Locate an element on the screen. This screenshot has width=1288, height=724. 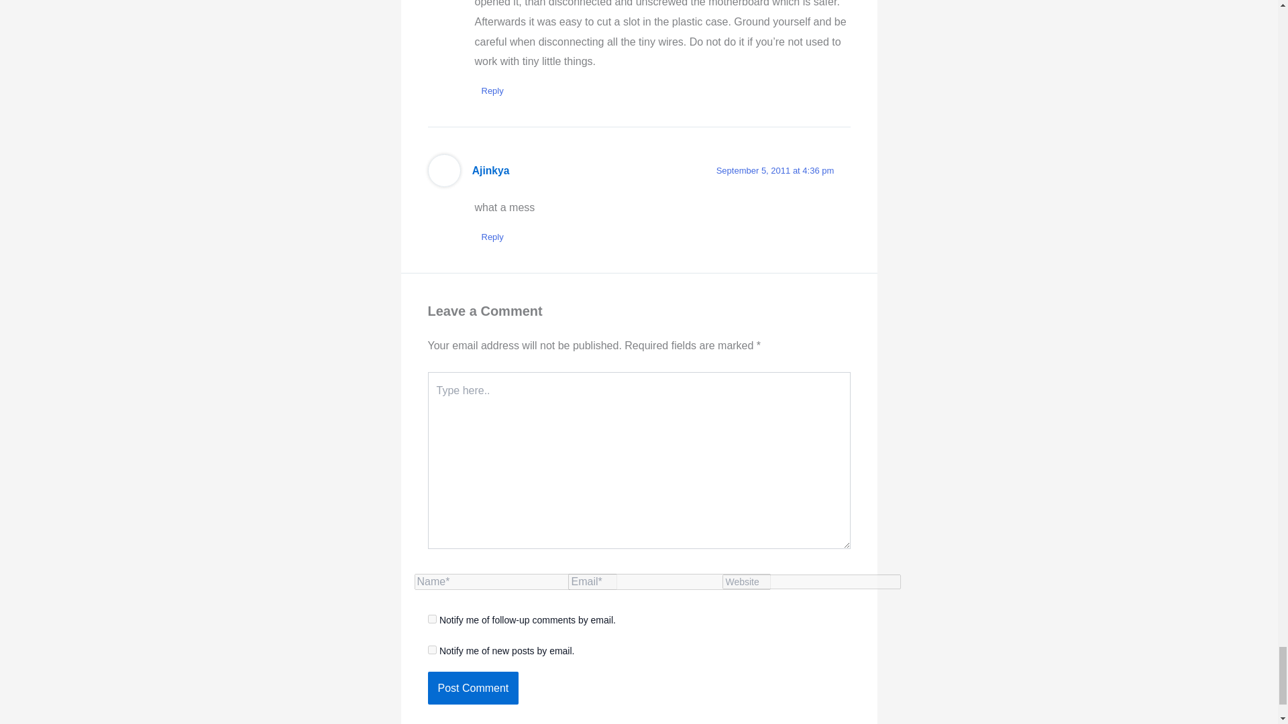
subscribe is located at coordinates (432, 618).